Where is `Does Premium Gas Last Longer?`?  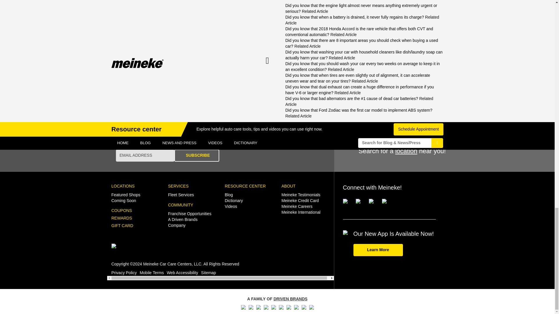 Does Premium Gas Last Longer? is located at coordinates (156, 65).